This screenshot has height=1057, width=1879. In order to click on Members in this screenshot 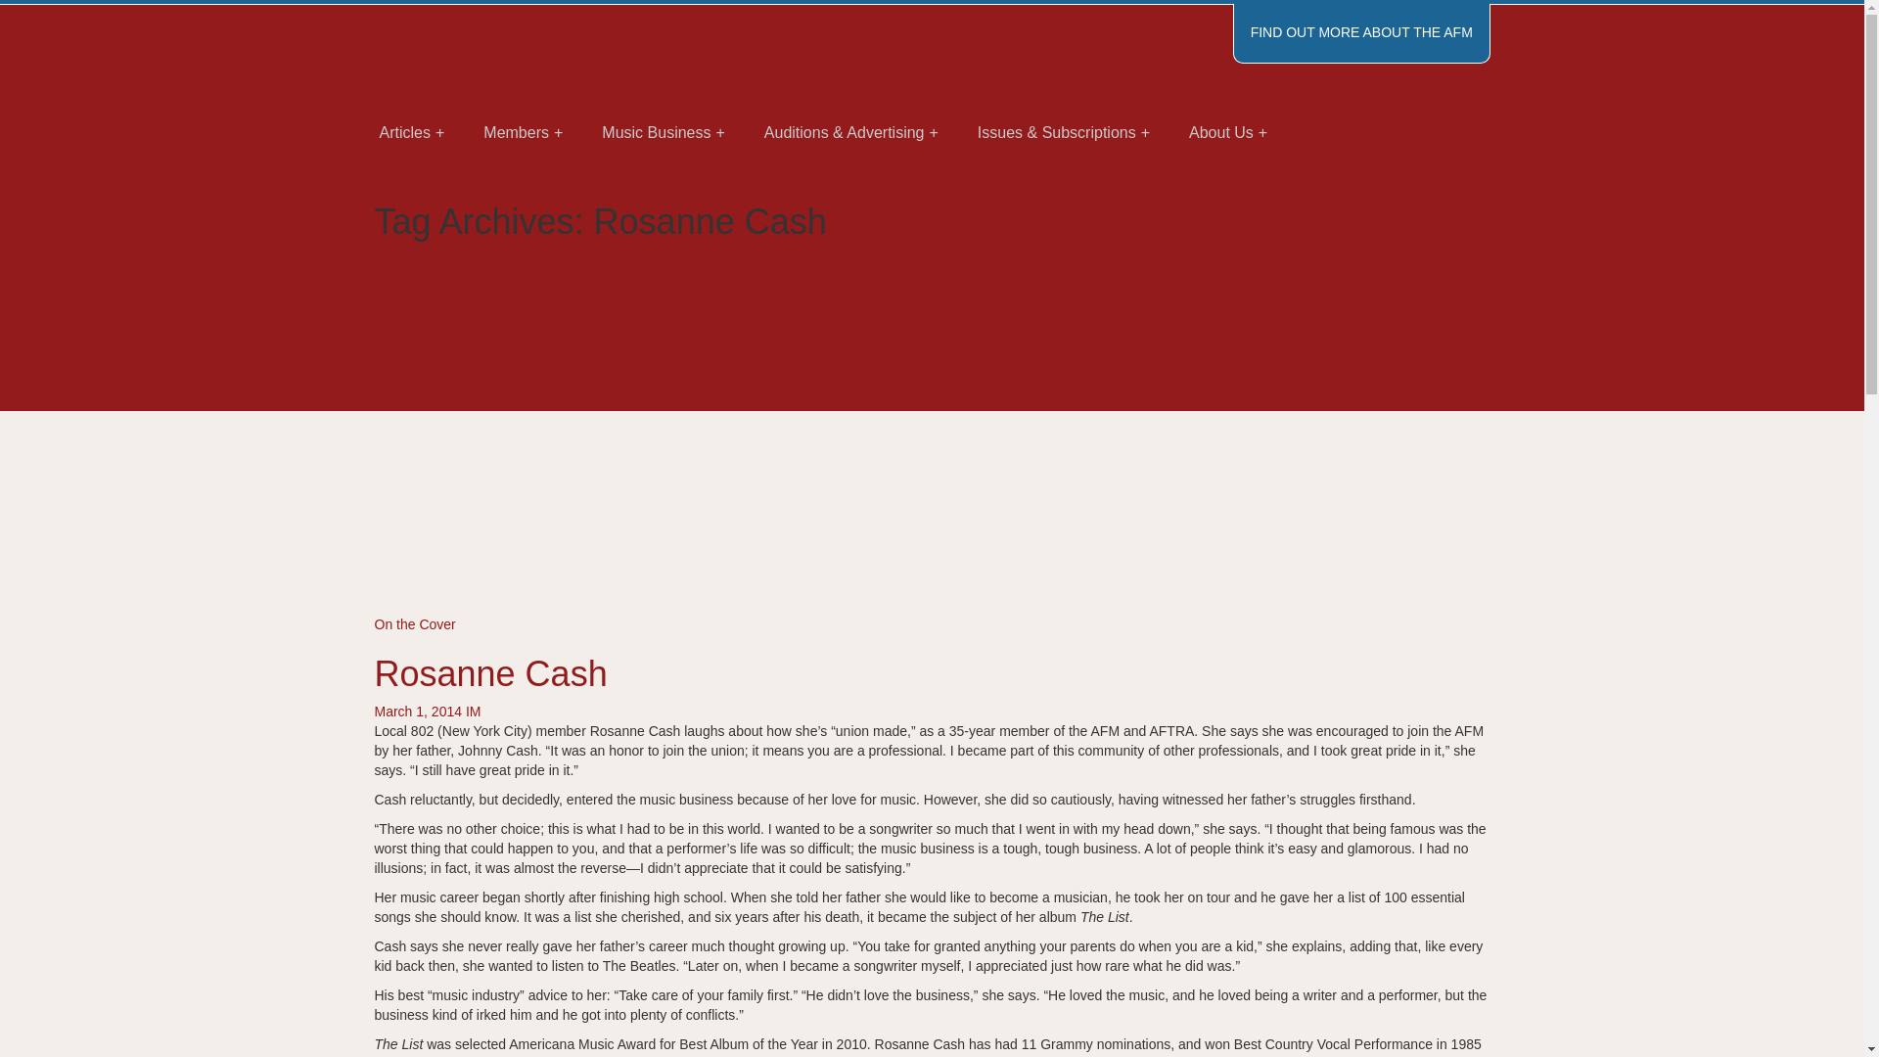, I will do `click(523, 133)`.